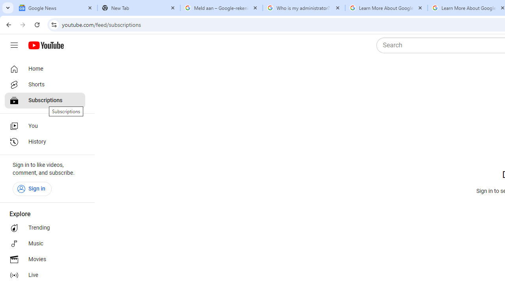 This screenshot has width=505, height=284. What do you see at coordinates (387, 71) in the screenshot?
I see `Shading No Color` at bounding box center [387, 71].